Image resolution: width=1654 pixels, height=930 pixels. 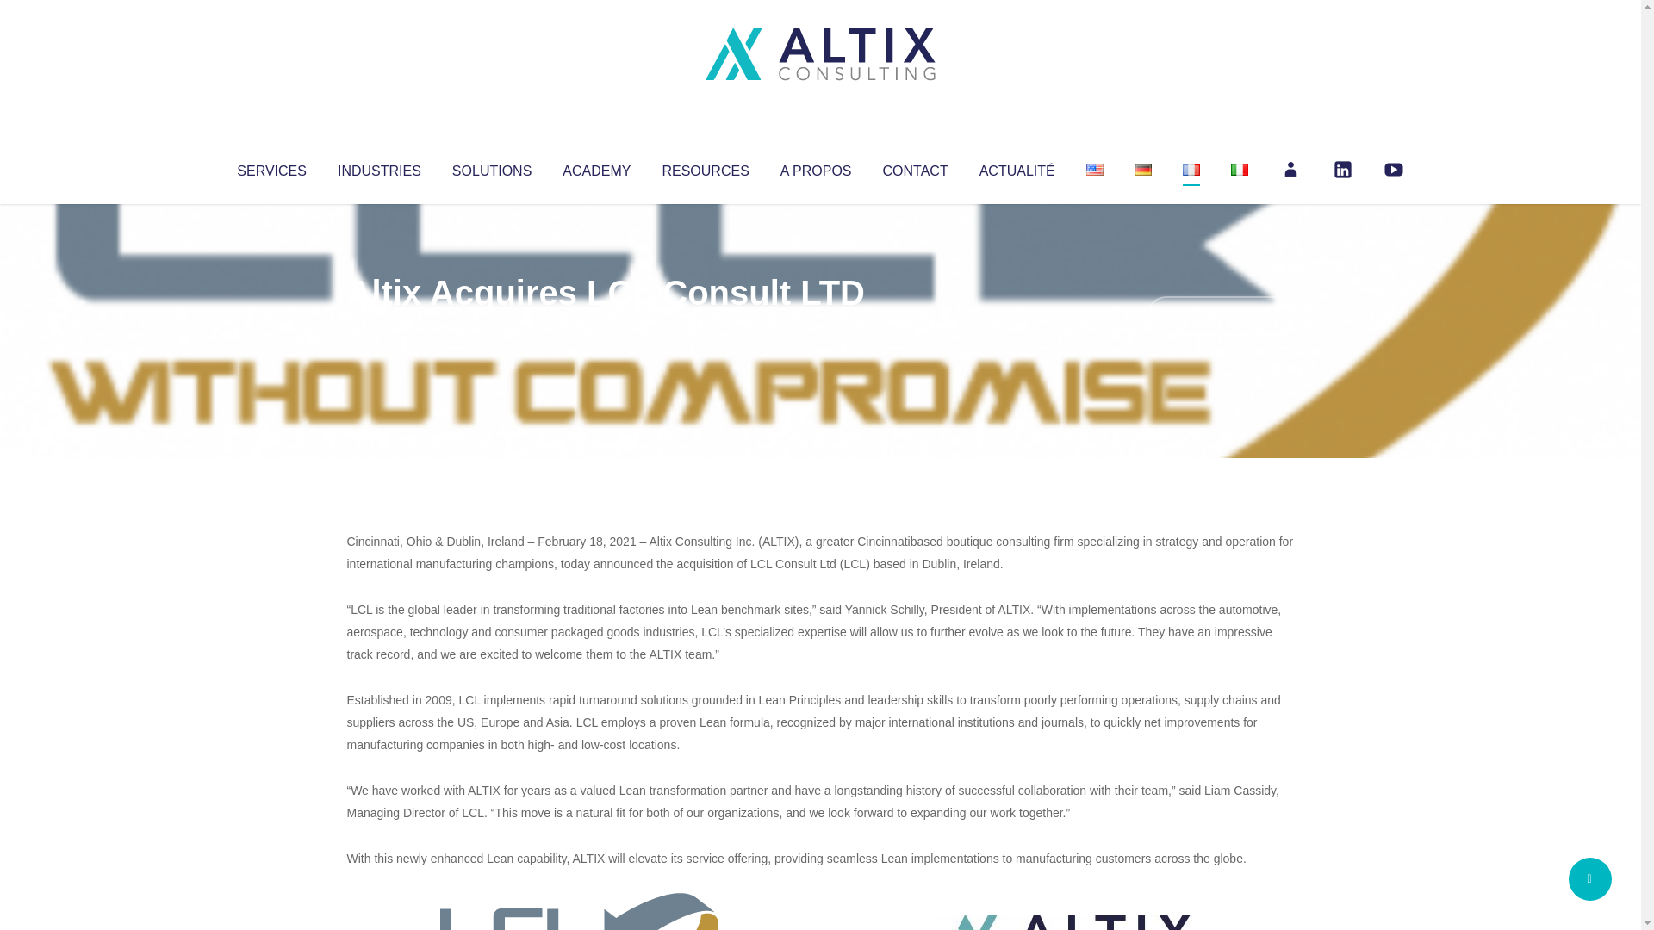 I want to click on SERVICES, so click(x=270, y=167).